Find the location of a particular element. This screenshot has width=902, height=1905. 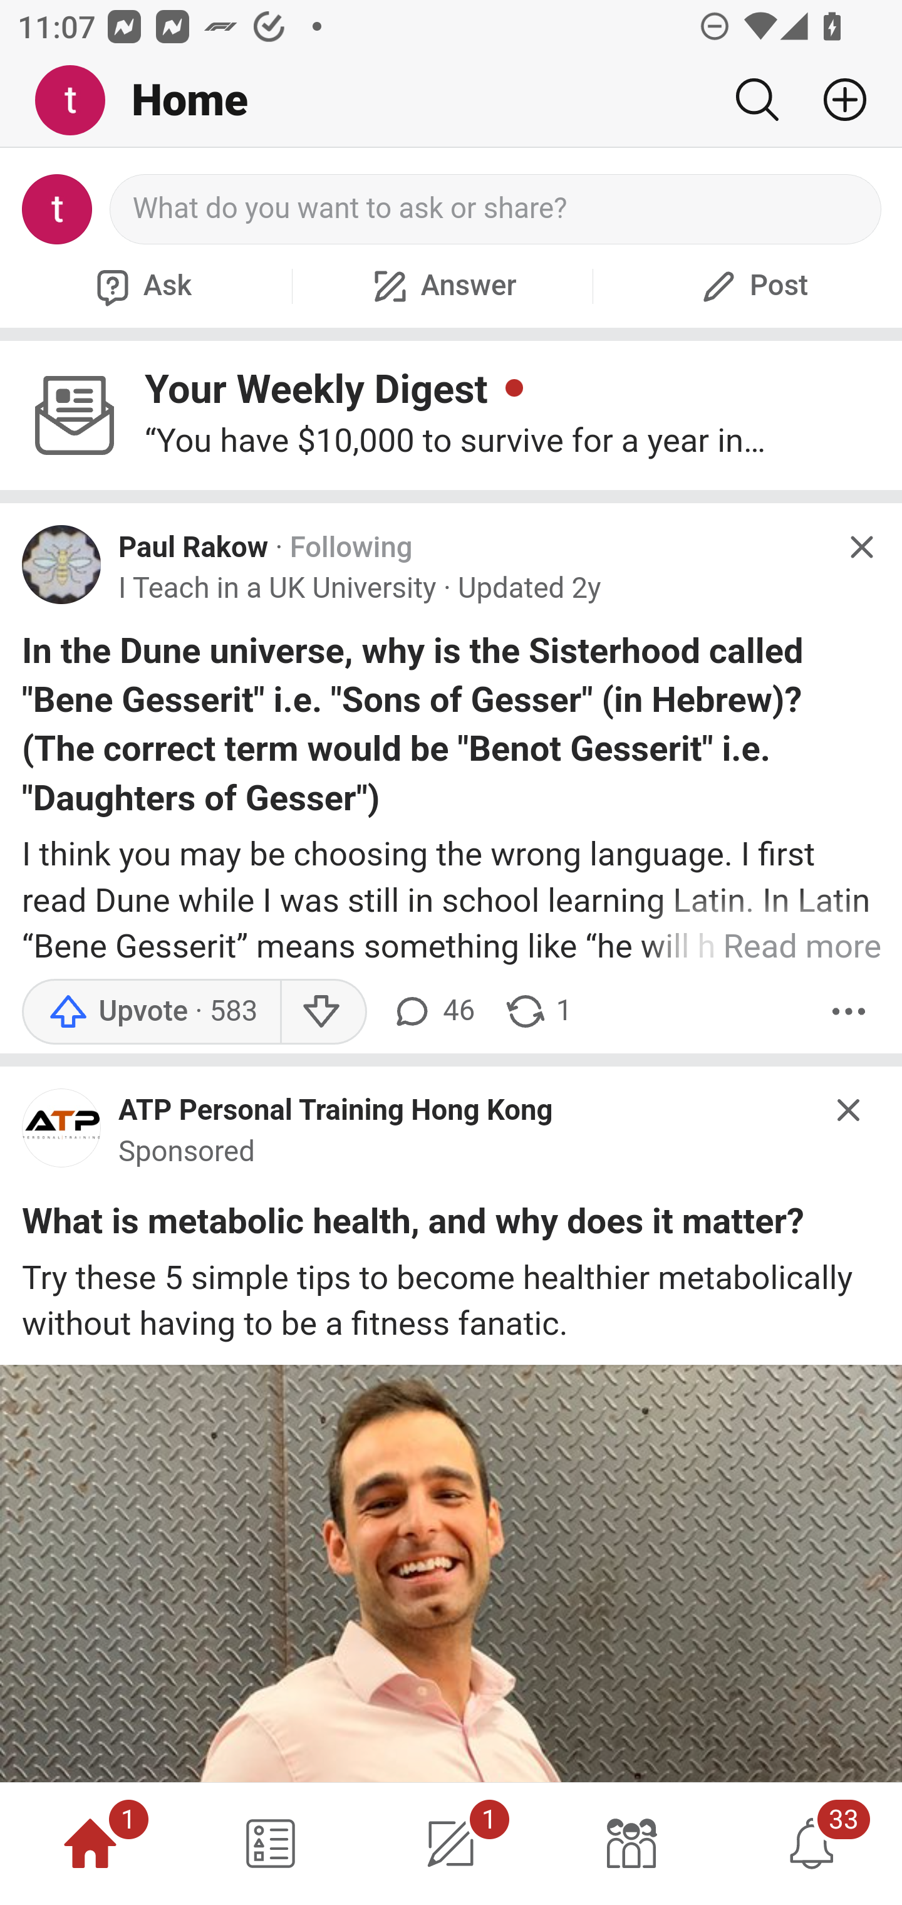

Paul Rakow is located at coordinates (194, 548).